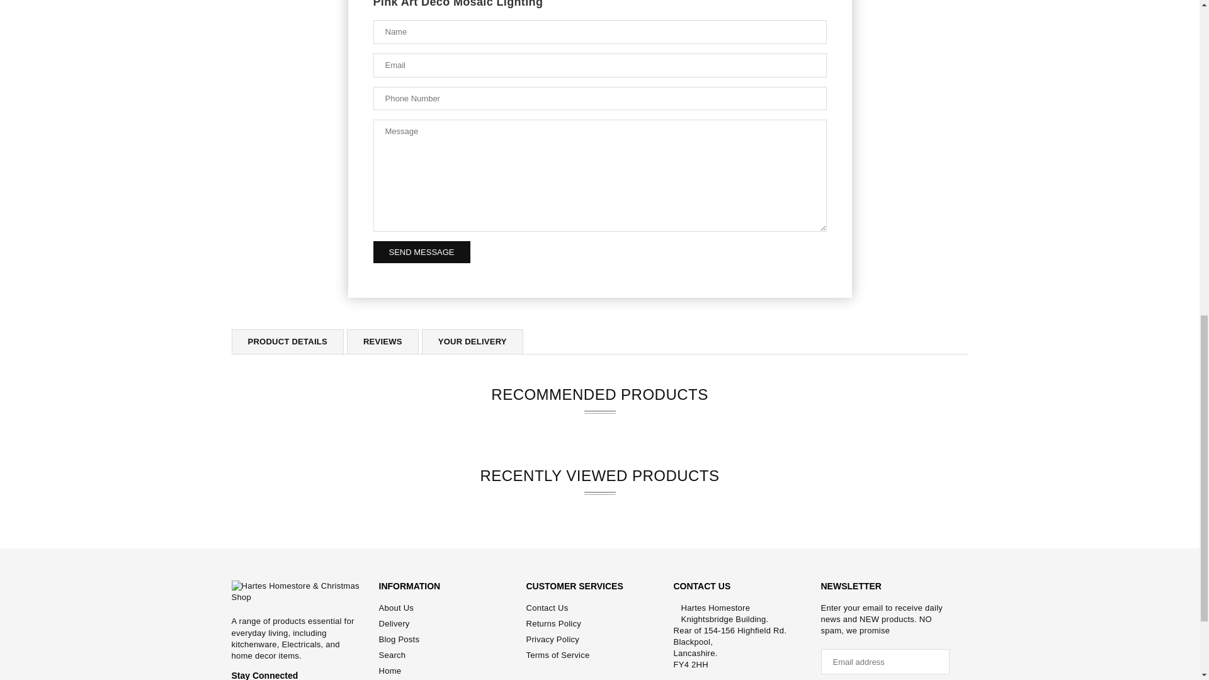 The image size is (1209, 680). I want to click on Send Message, so click(421, 252).